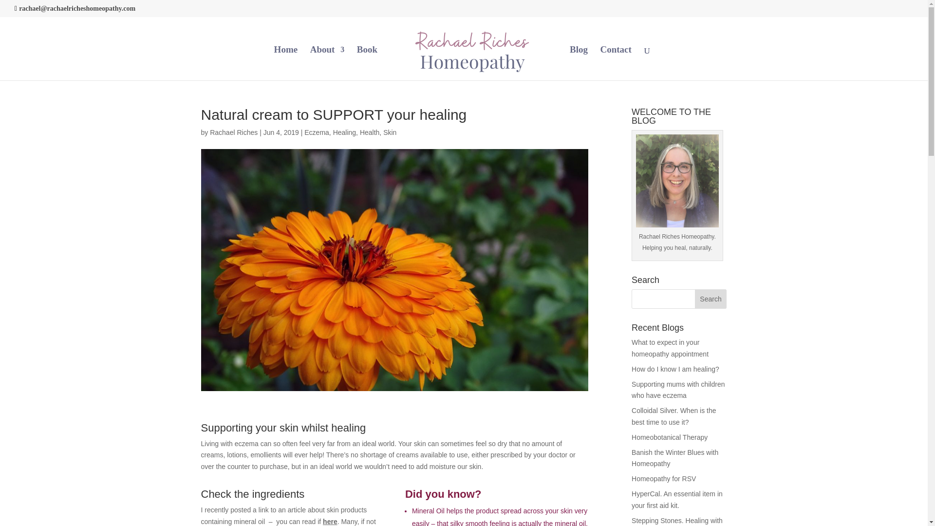 The image size is (935, 526). I want to click on Supporting mums with children who have eczema, so click(678, 390).